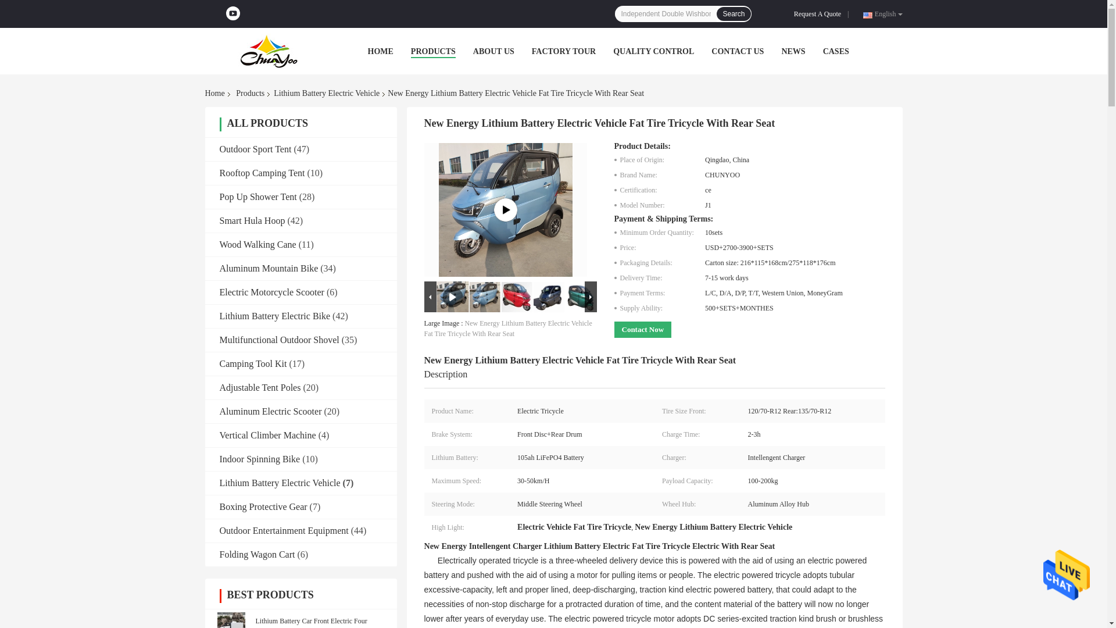  What do you see at coordinates (258, 197) in the screenshot?
I see `Pop Up Shower Tent` at bounding box center [258, 197].